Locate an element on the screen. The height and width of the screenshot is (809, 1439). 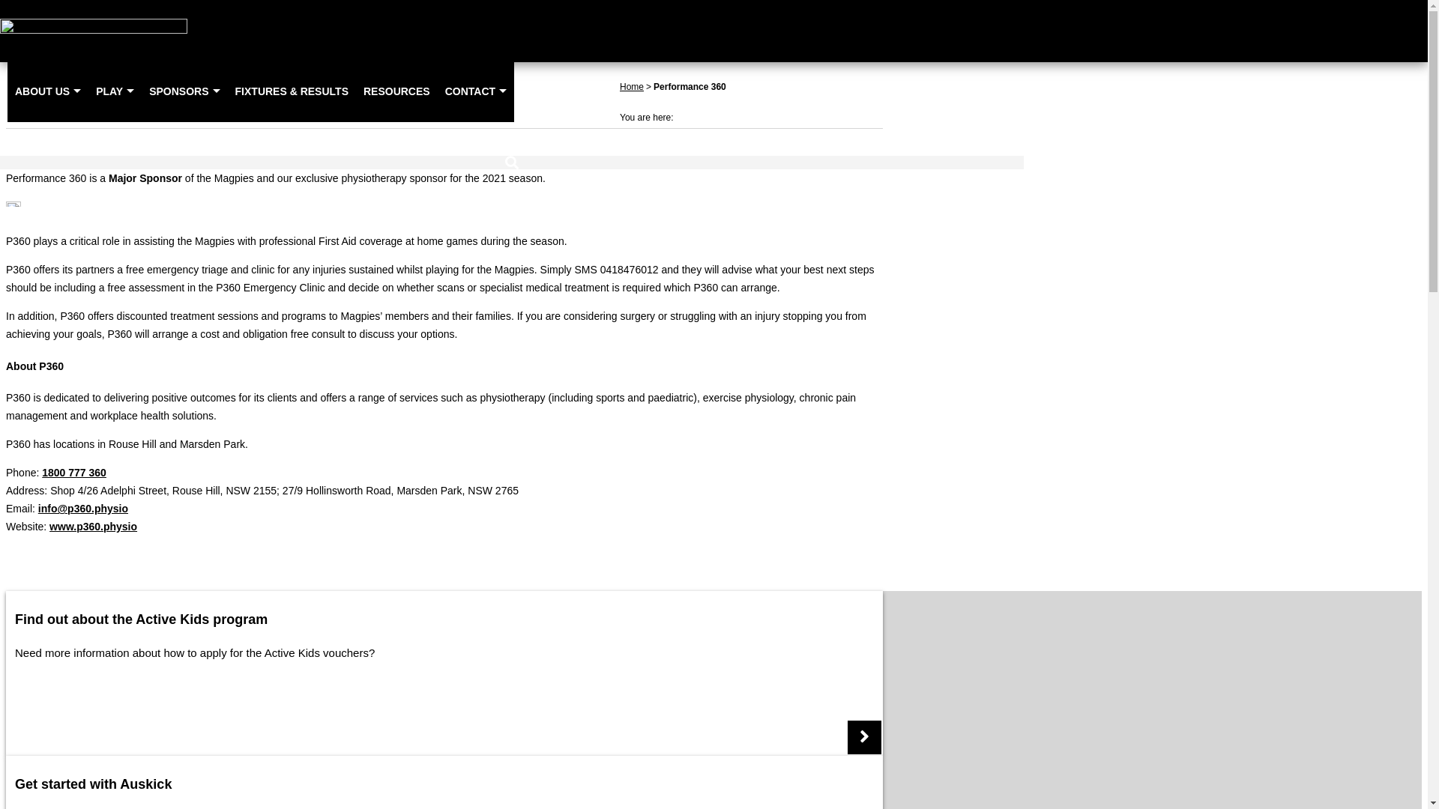
1800 777 360 is located at coordinates (74, 473).